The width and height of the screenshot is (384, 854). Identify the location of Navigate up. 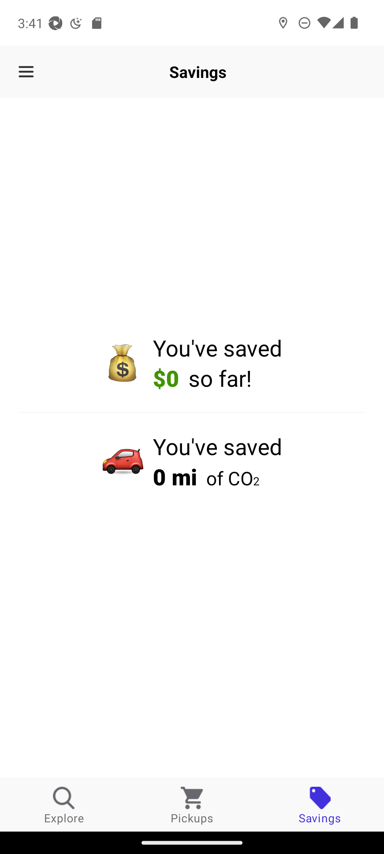
(26, 72).